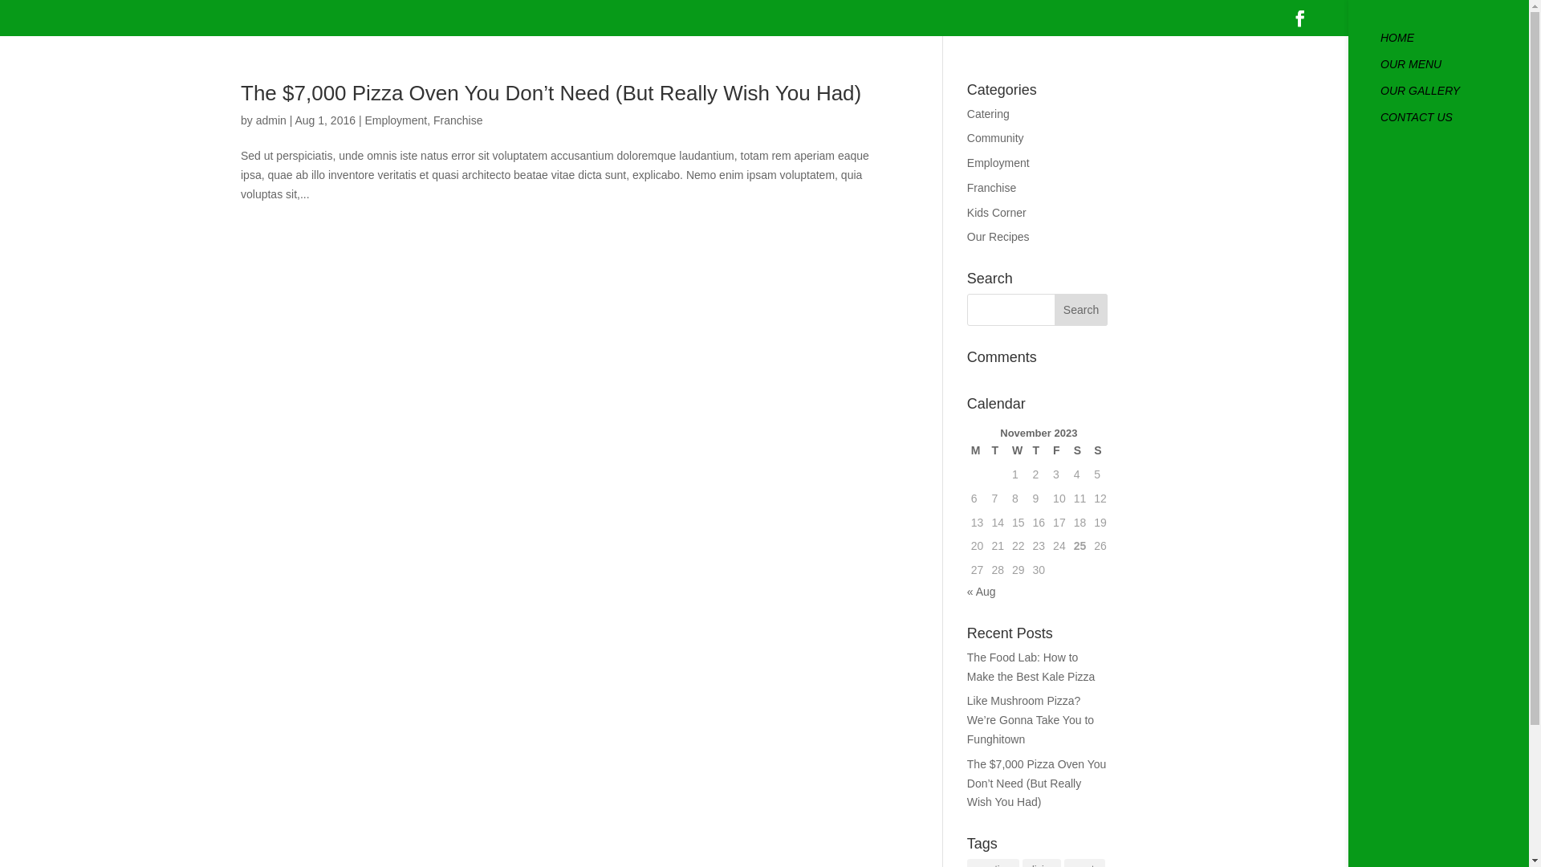 Image resolution: width=1541 pixels, height=867 pixels. What do you see at coordinates (396, 120) in the screenshot?
I see `Employment` at bounding box center [396, 120].